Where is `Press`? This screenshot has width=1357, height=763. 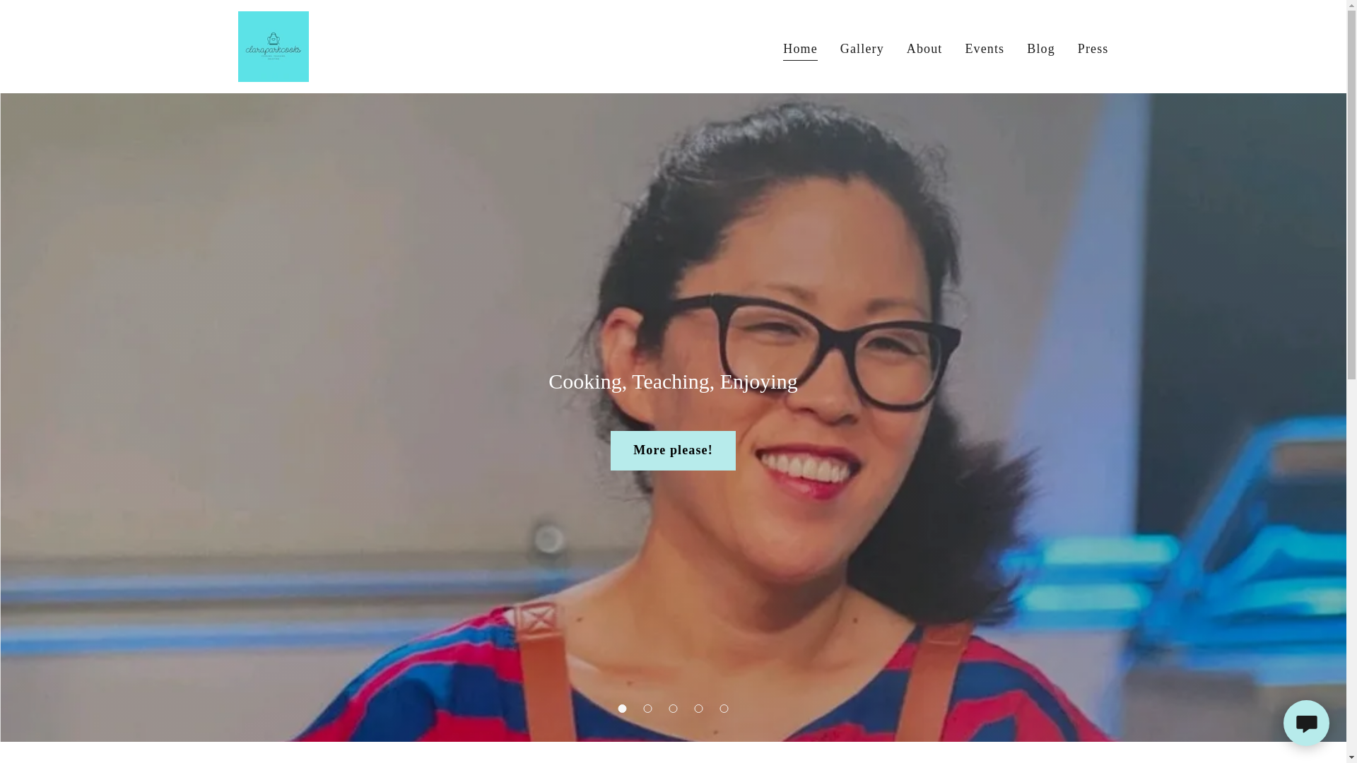
Press is located at coordinates (1093, 48).